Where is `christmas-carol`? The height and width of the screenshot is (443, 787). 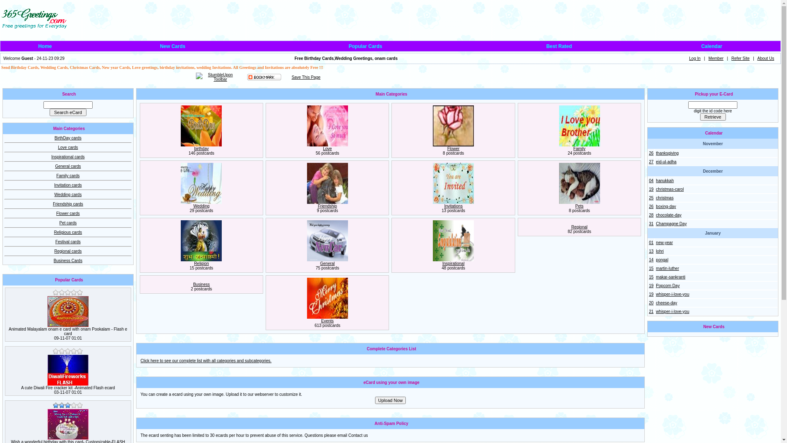
christmas-carol is located at coordinates (670, 190).